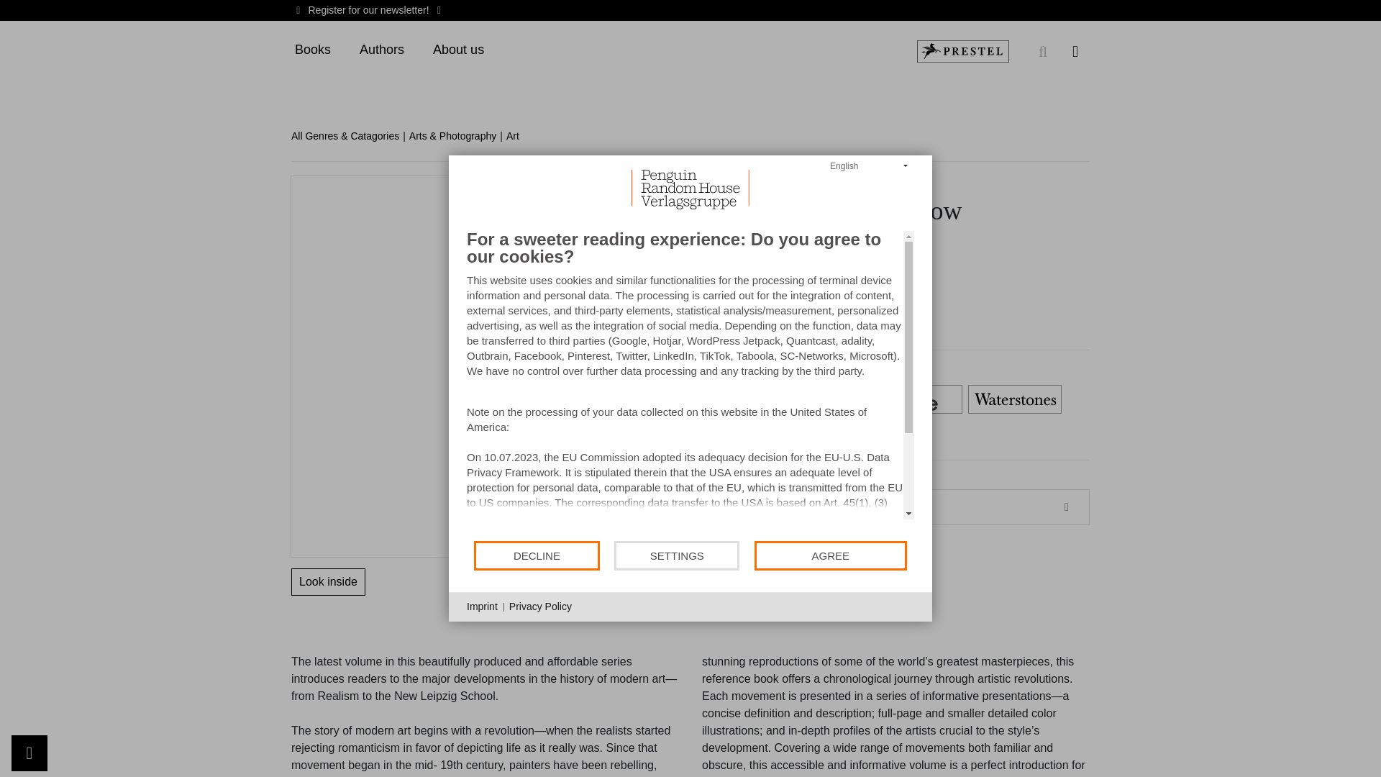 The width and height of the screenshot is (1381, 777). Describe the element at coordinates (915, 399) in the screenshot. I see `hive` at that location.